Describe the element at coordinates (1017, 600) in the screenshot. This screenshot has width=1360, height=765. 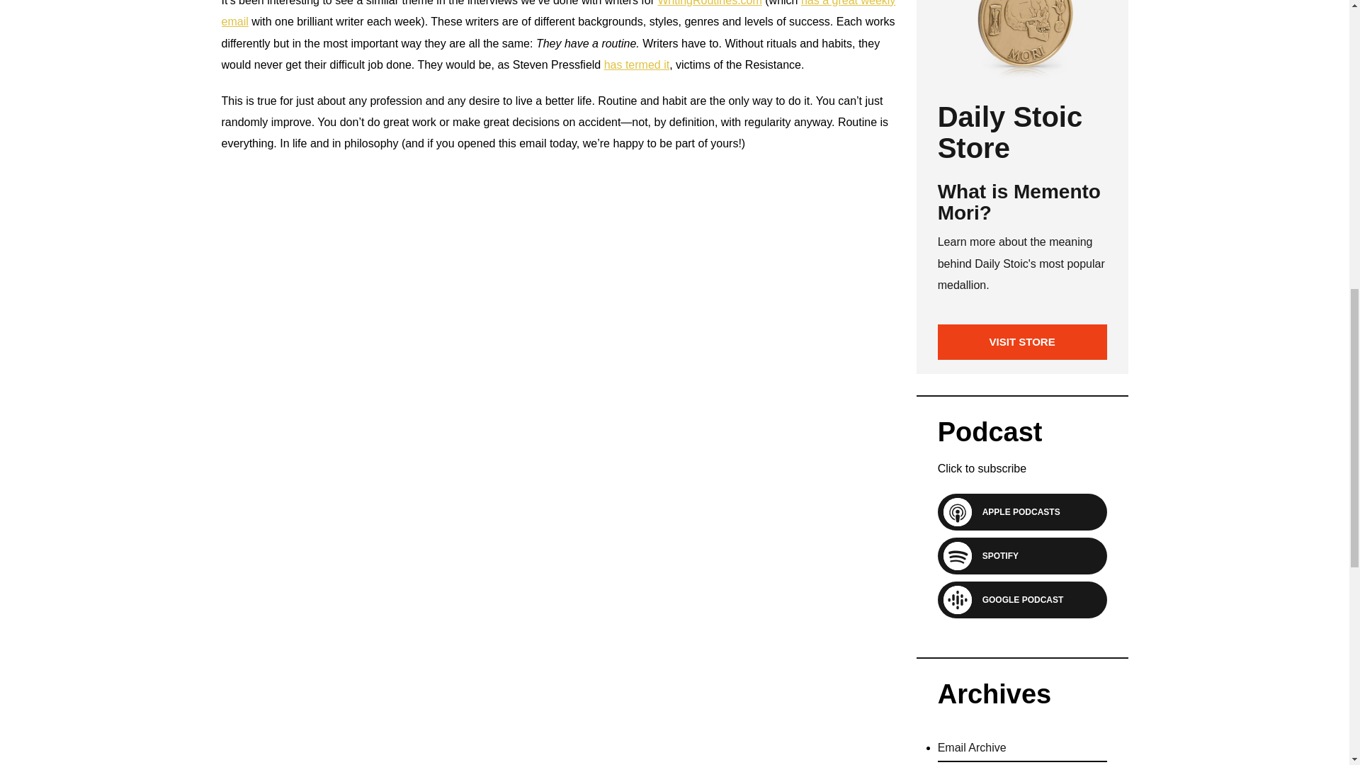
I see `GOOGLE PODCAST` at that location.